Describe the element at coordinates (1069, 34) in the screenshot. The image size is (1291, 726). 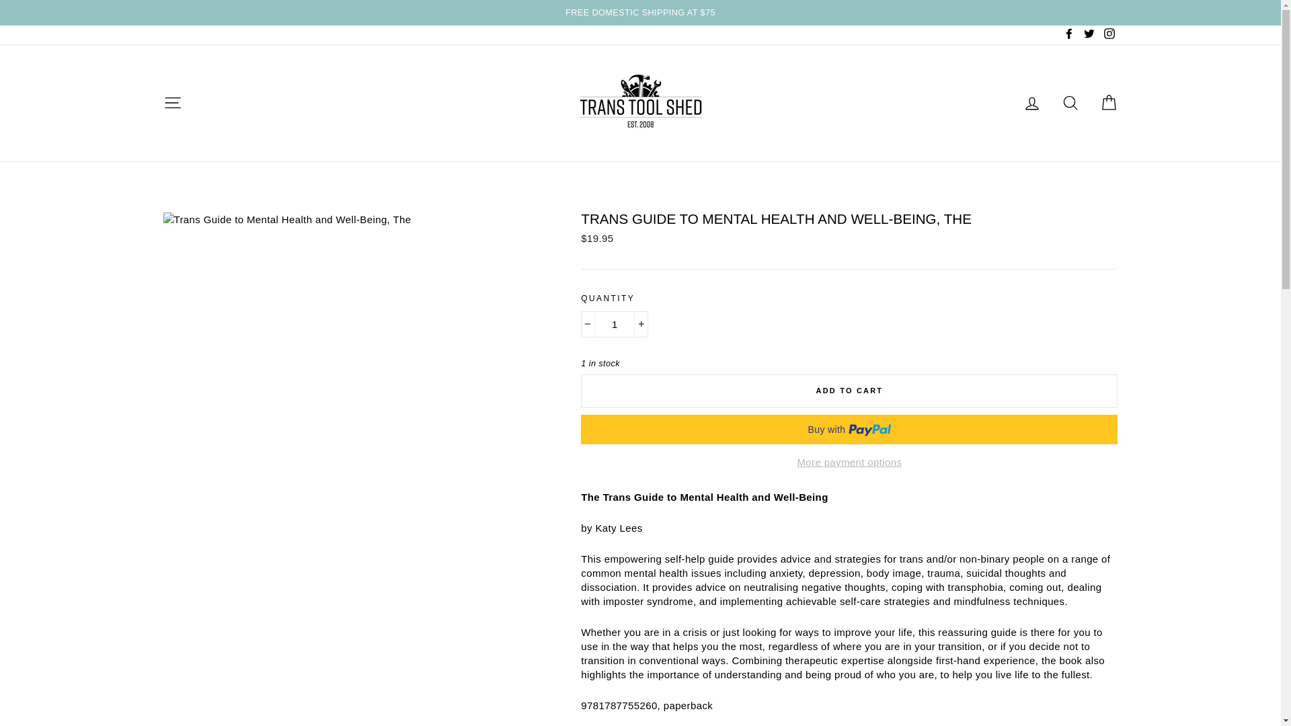
I see `Trans Tool Shed on Facebook` at that location.